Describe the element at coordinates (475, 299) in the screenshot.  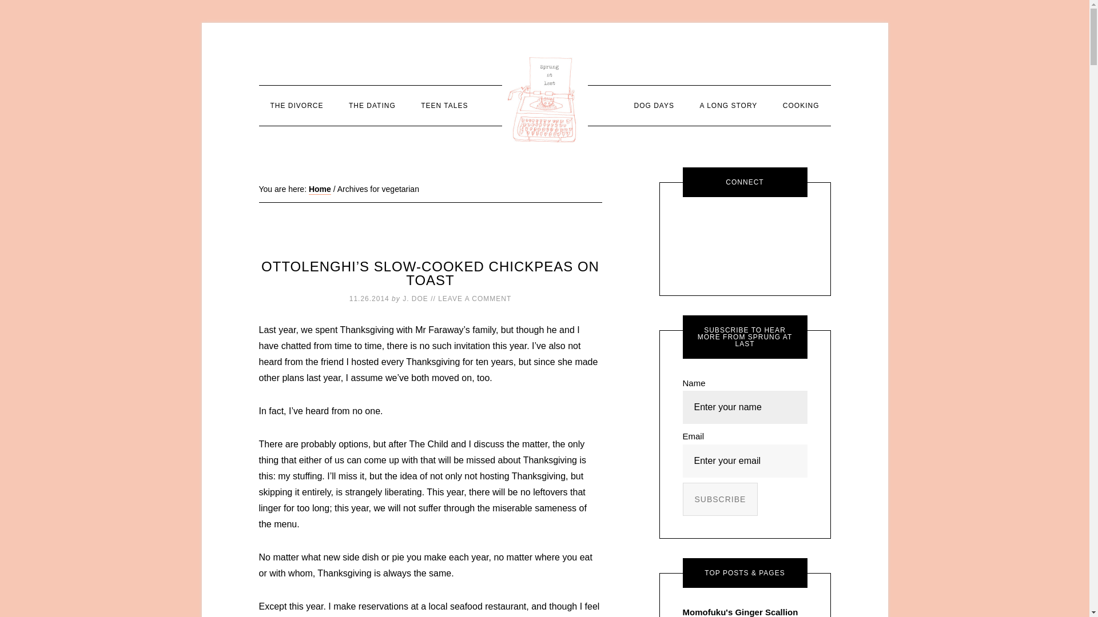
I see `LEAVE A COMMENT` at that location.